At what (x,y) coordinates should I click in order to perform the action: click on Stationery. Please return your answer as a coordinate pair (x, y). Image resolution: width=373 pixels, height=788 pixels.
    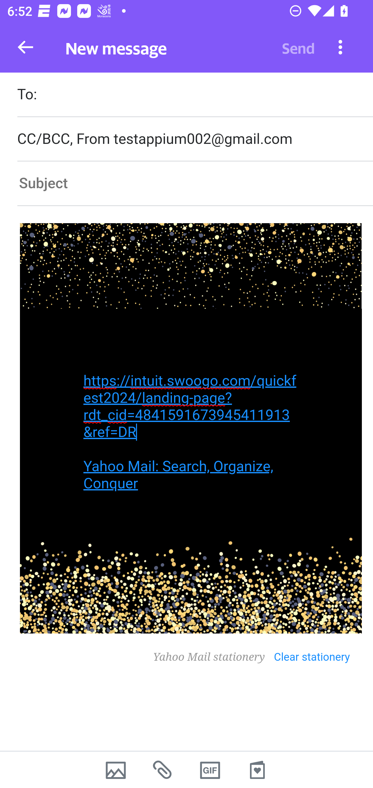
    Looking at the image, I should click on (257, 770).